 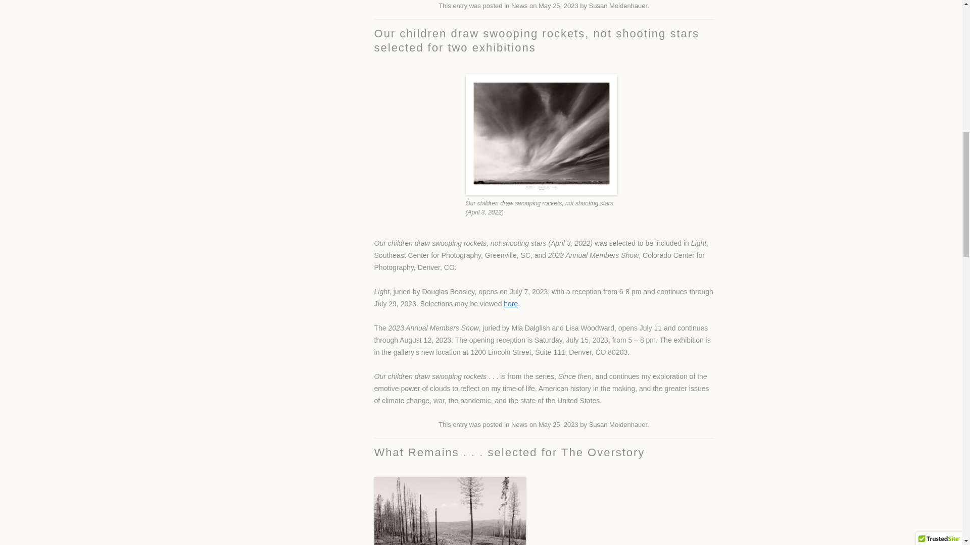 I want to click on 8:23 am, so click(x=558, y=424).